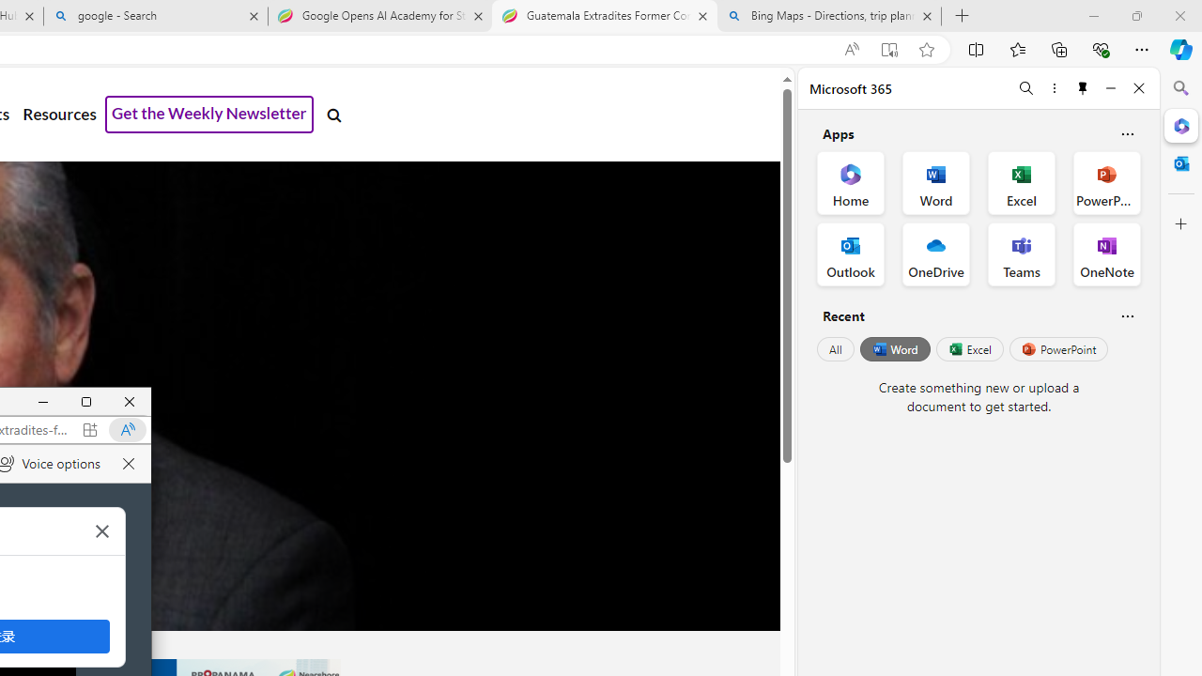 This screenshot has height=676, width=1202. Describe the element at coordinates (935, 253) in the screenshot. I see `OneDrive Office App` at that location.